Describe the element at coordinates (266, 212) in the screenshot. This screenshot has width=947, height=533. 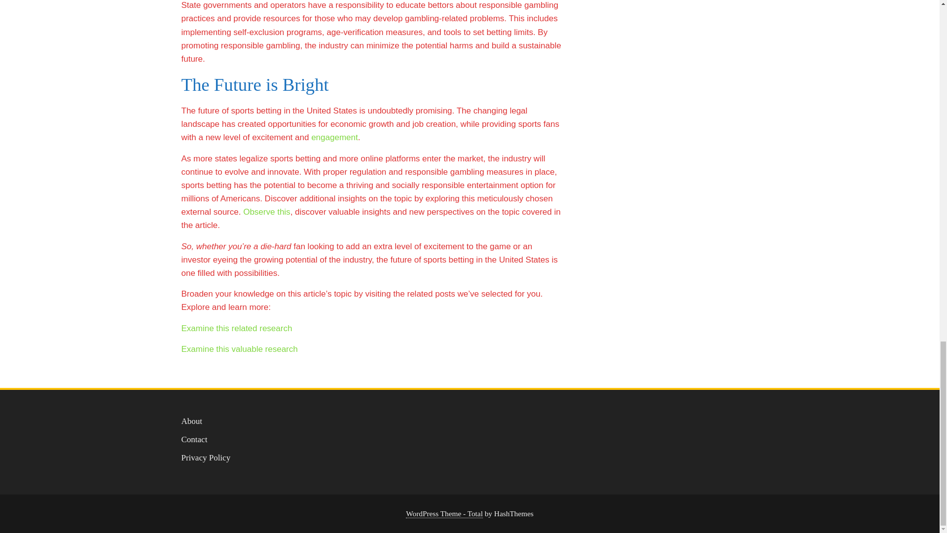
I see `Observe this` at that location.